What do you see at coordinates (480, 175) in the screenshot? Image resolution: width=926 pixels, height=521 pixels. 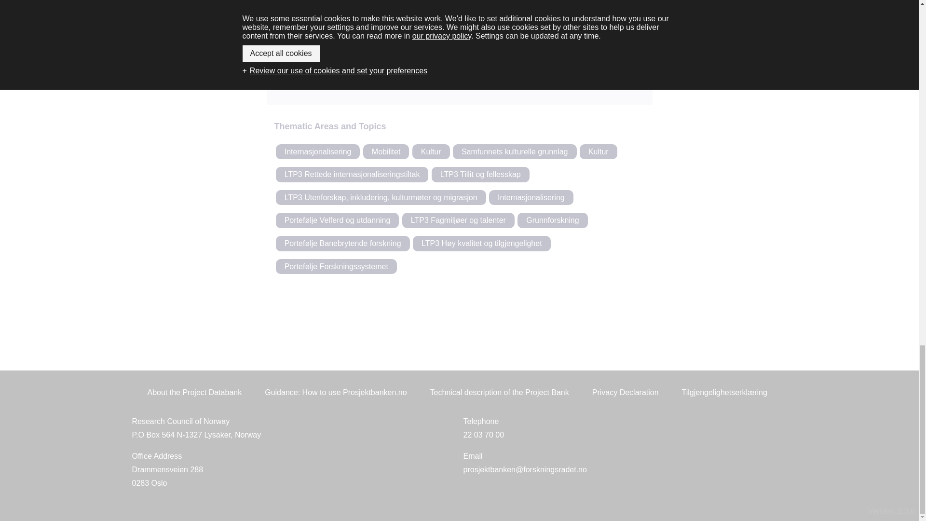 I see `LTP3 Tillit og fellesskap` at bounding box center [480, 175].